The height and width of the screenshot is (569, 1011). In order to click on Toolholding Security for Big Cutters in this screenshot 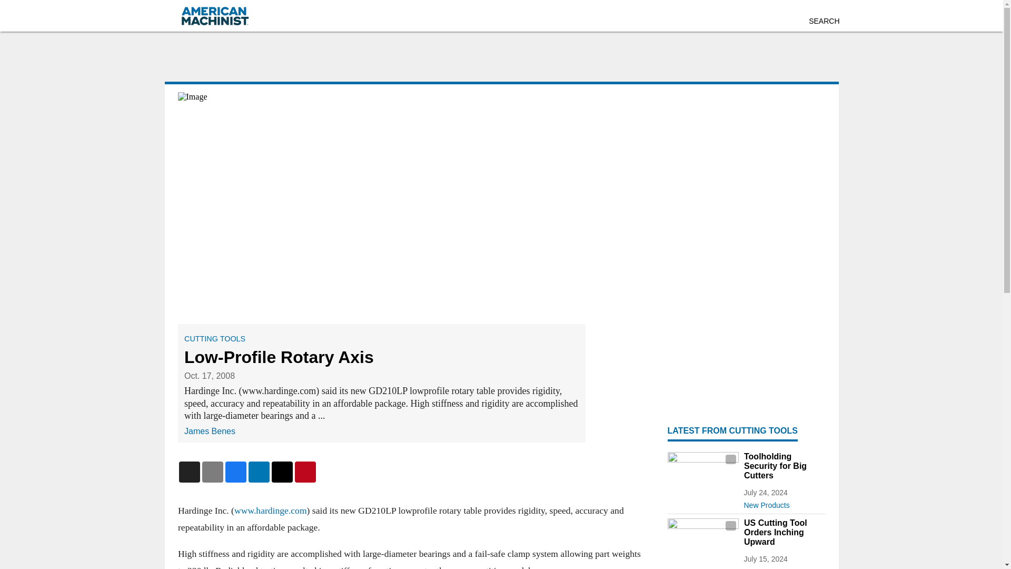, I will do `click(784, 466)`.